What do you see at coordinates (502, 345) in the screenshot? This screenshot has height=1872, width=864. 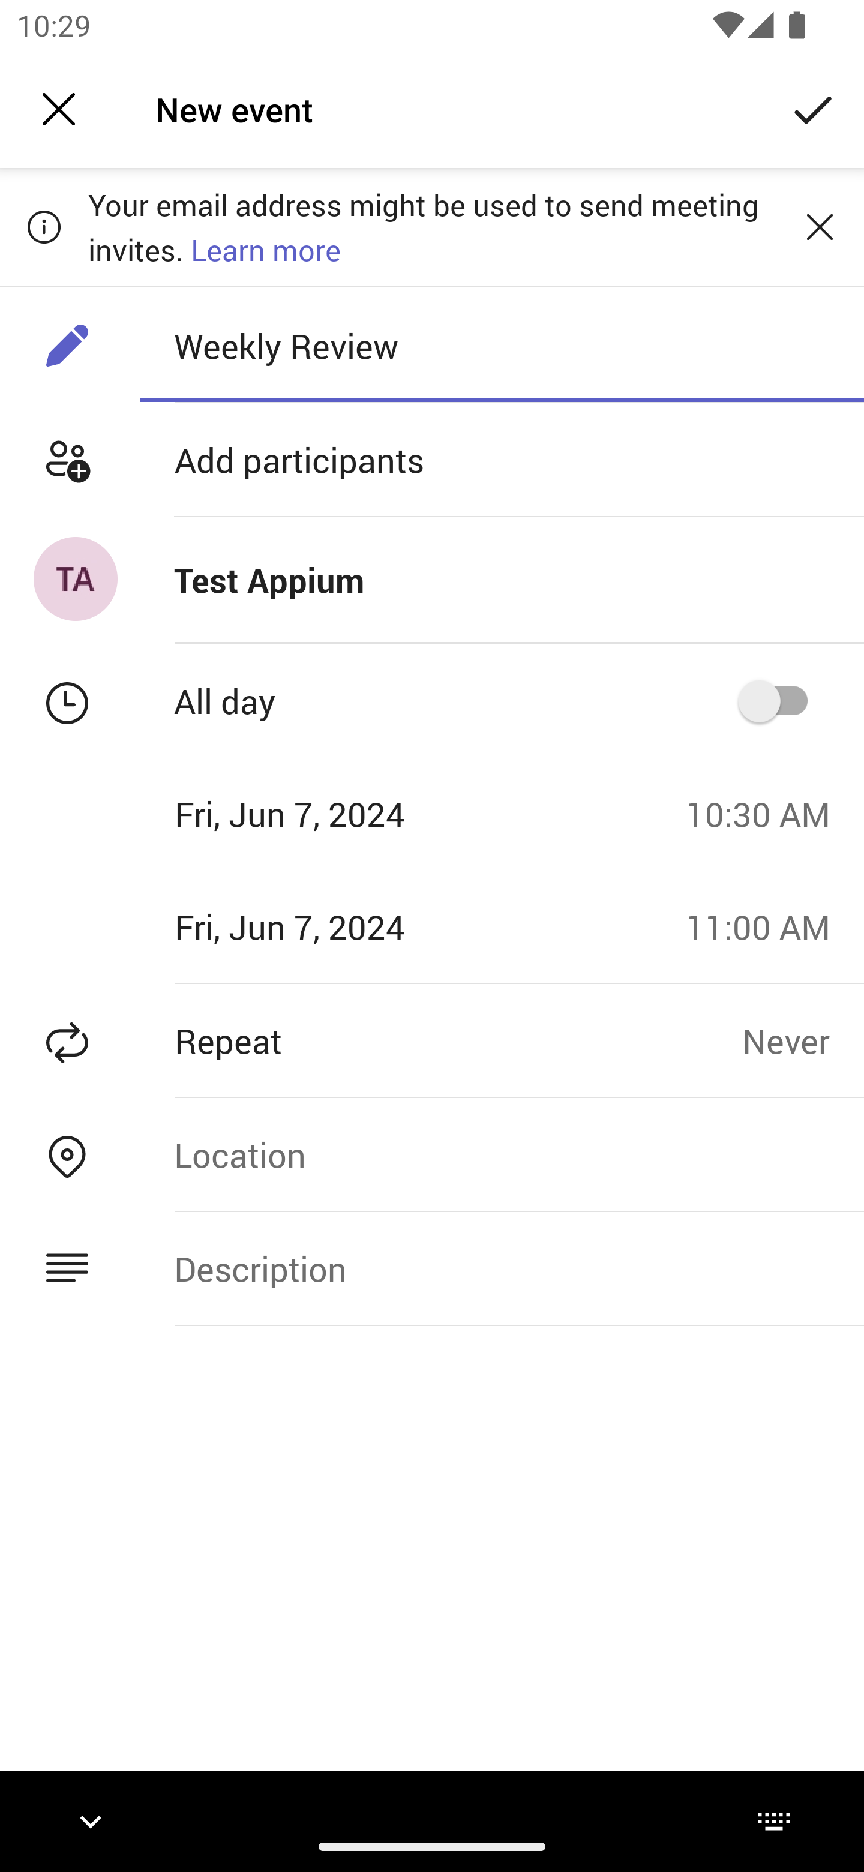 I see `Weekly Review` at bounding box center [502, 345].